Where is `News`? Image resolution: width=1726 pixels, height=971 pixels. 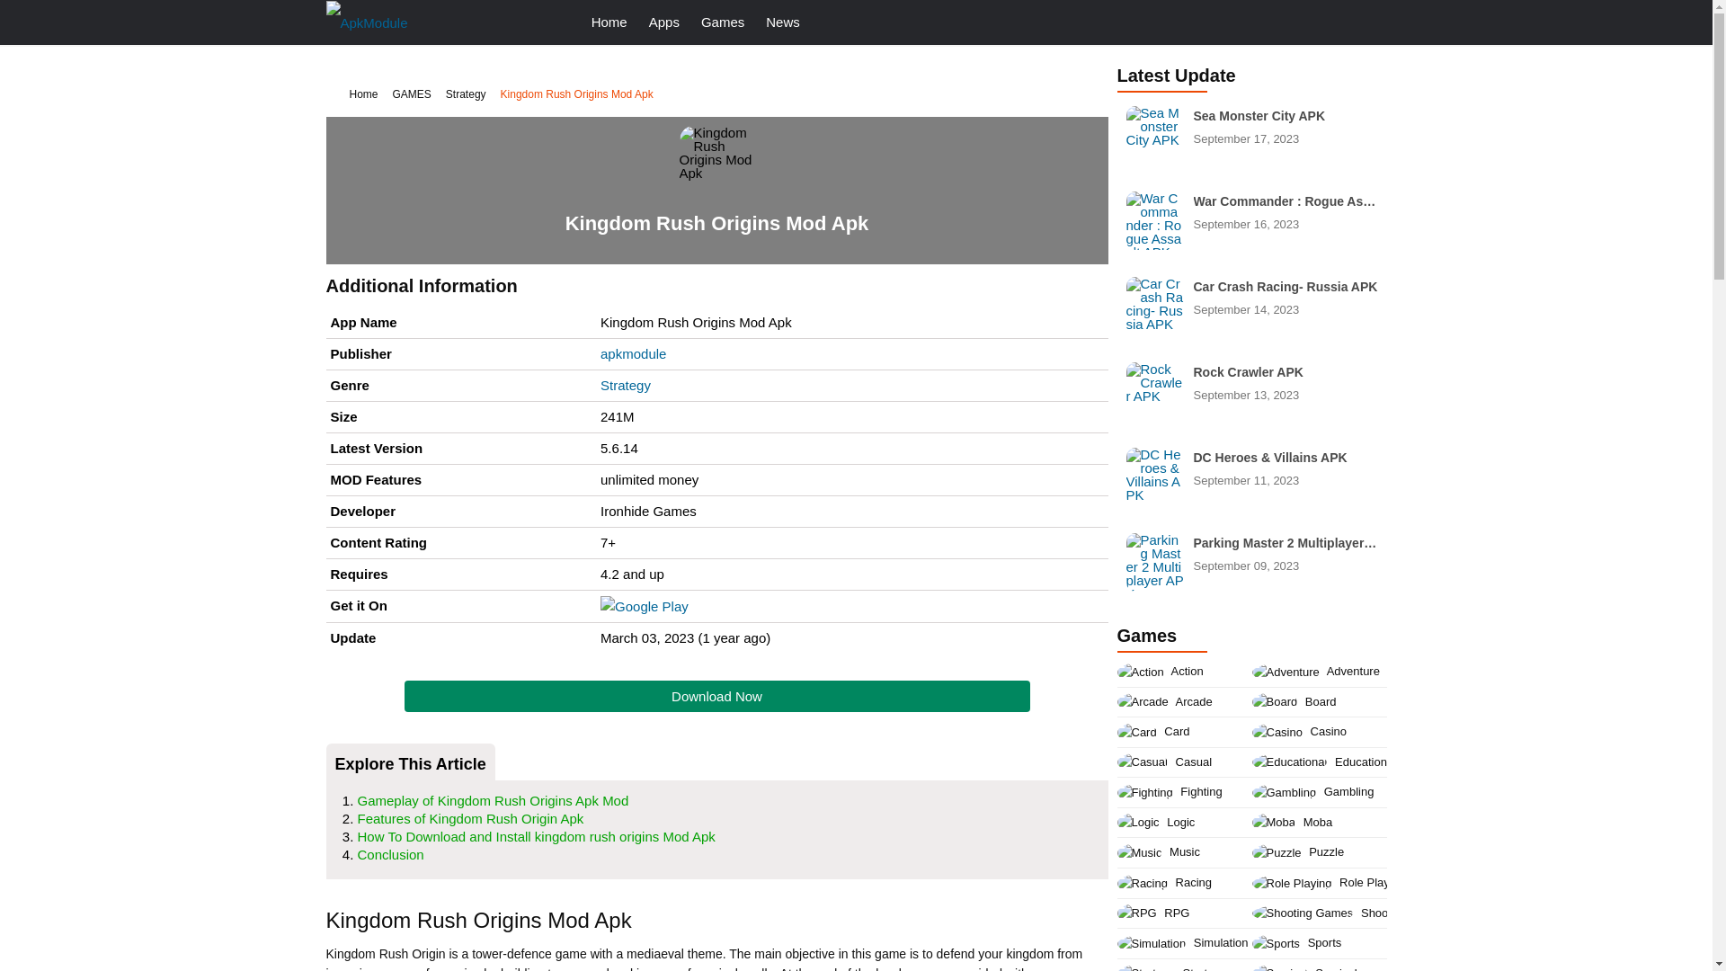
News is located at coordinates (466, 94).